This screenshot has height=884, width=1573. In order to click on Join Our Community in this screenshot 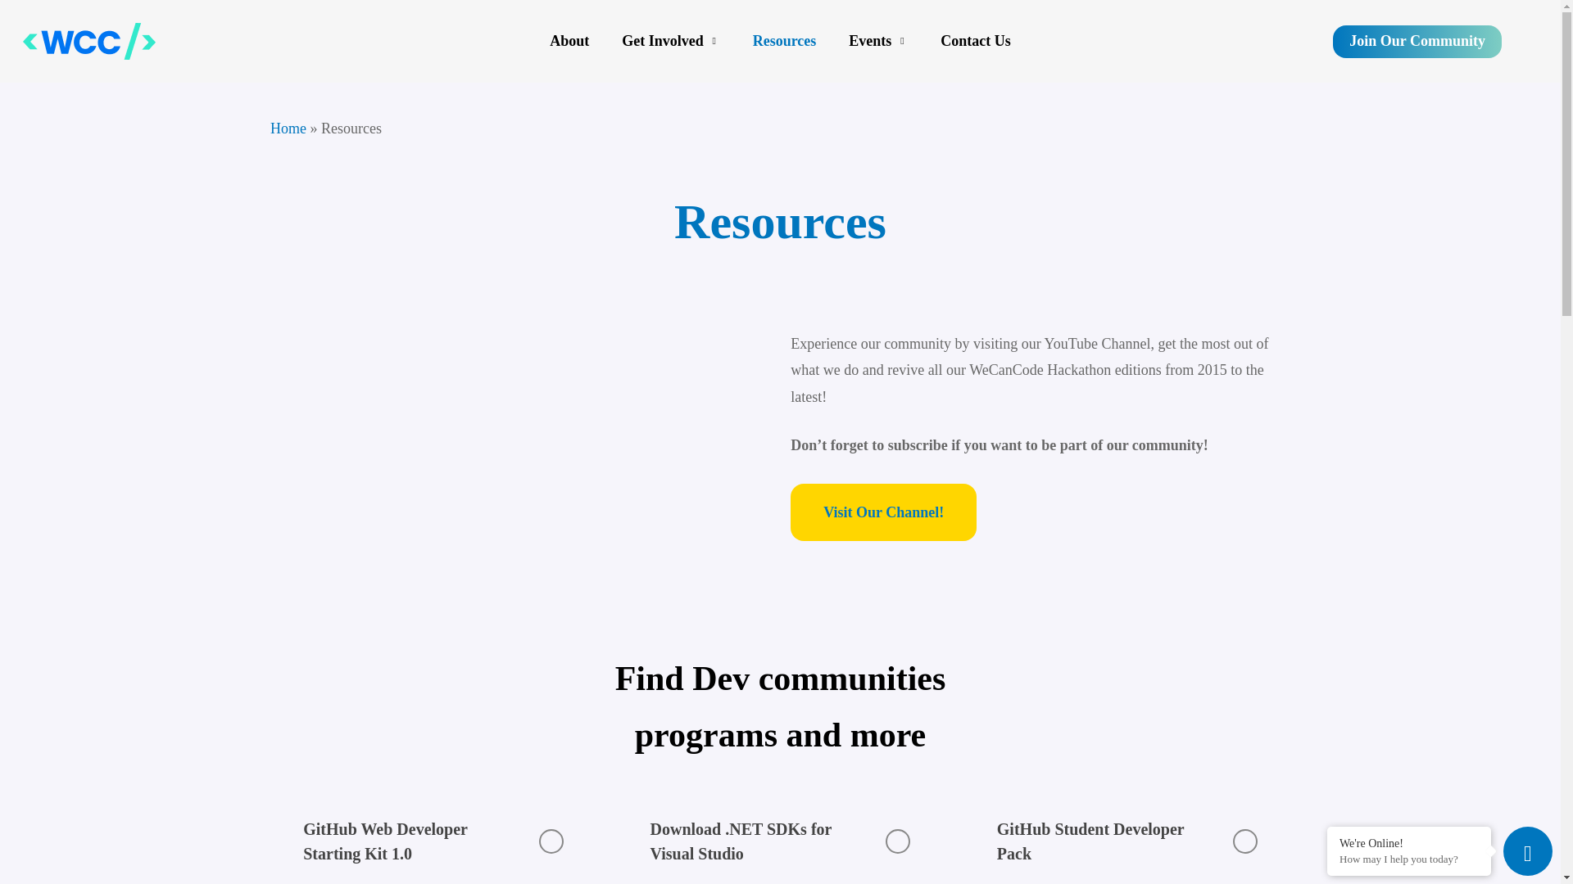, I will do `click(1417, 41)`.